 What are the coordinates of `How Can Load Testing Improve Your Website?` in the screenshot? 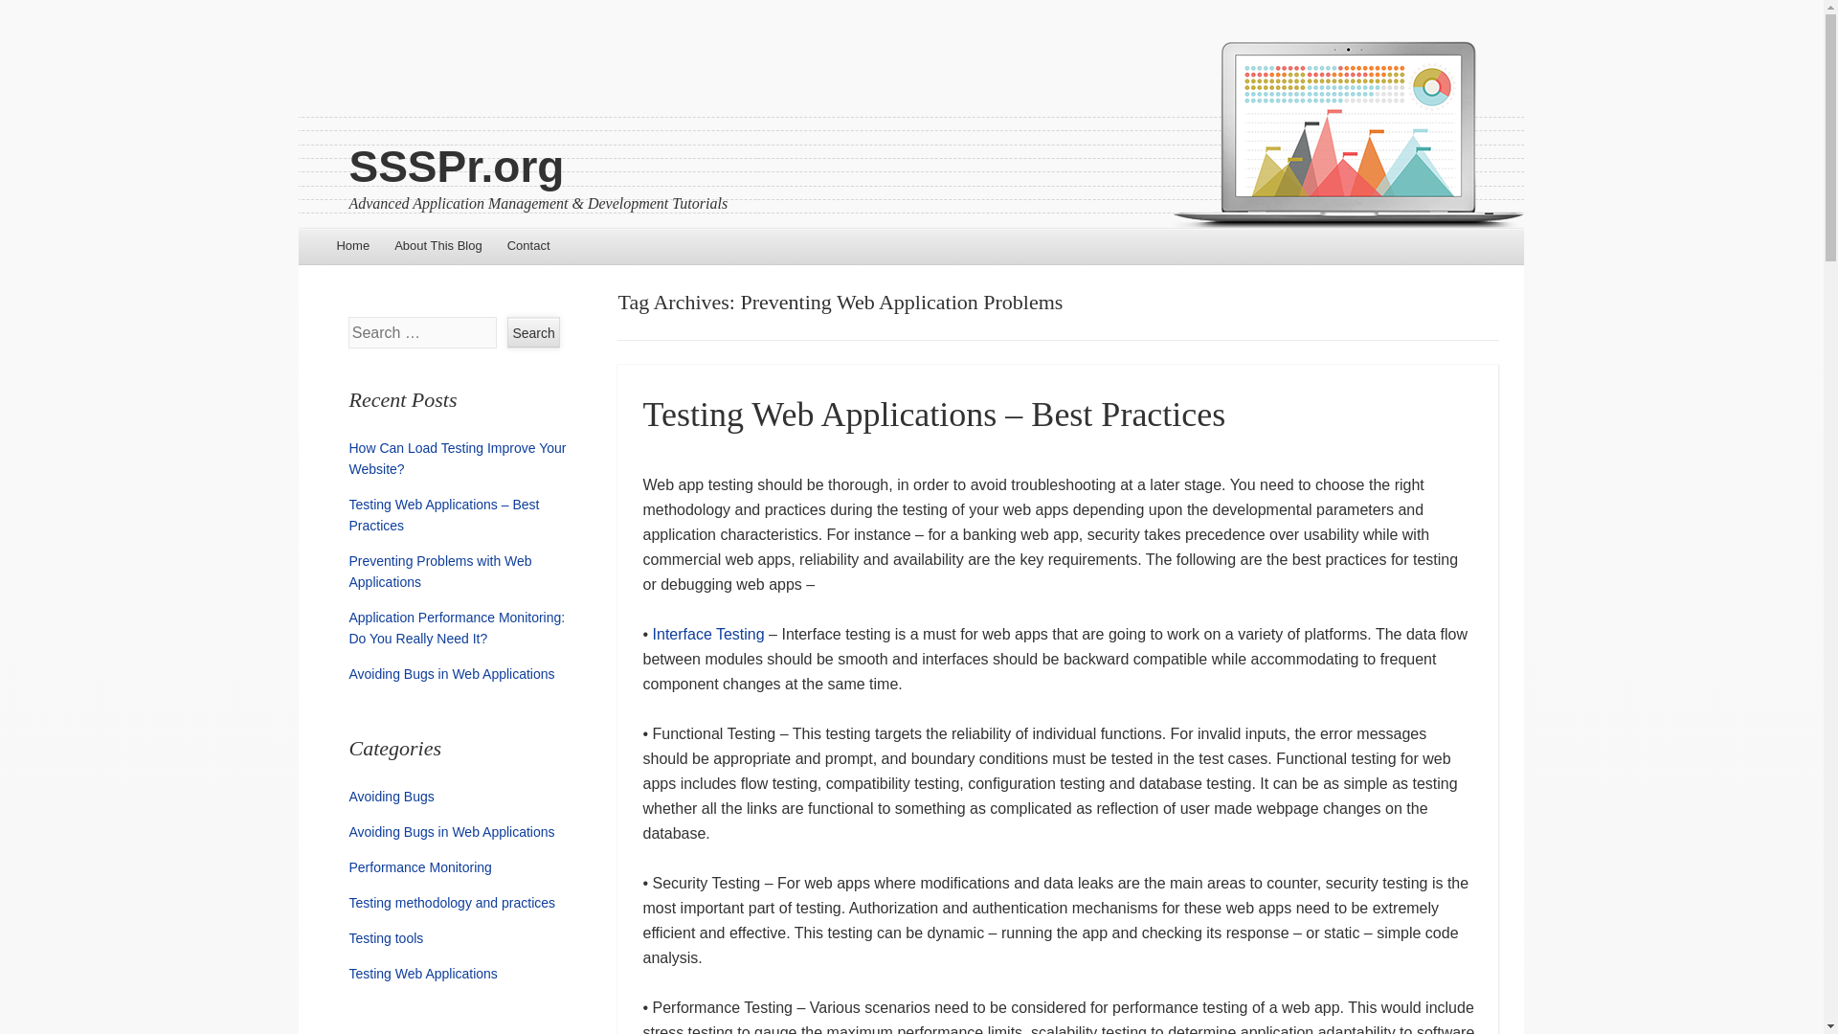 It's located at (458, 458).